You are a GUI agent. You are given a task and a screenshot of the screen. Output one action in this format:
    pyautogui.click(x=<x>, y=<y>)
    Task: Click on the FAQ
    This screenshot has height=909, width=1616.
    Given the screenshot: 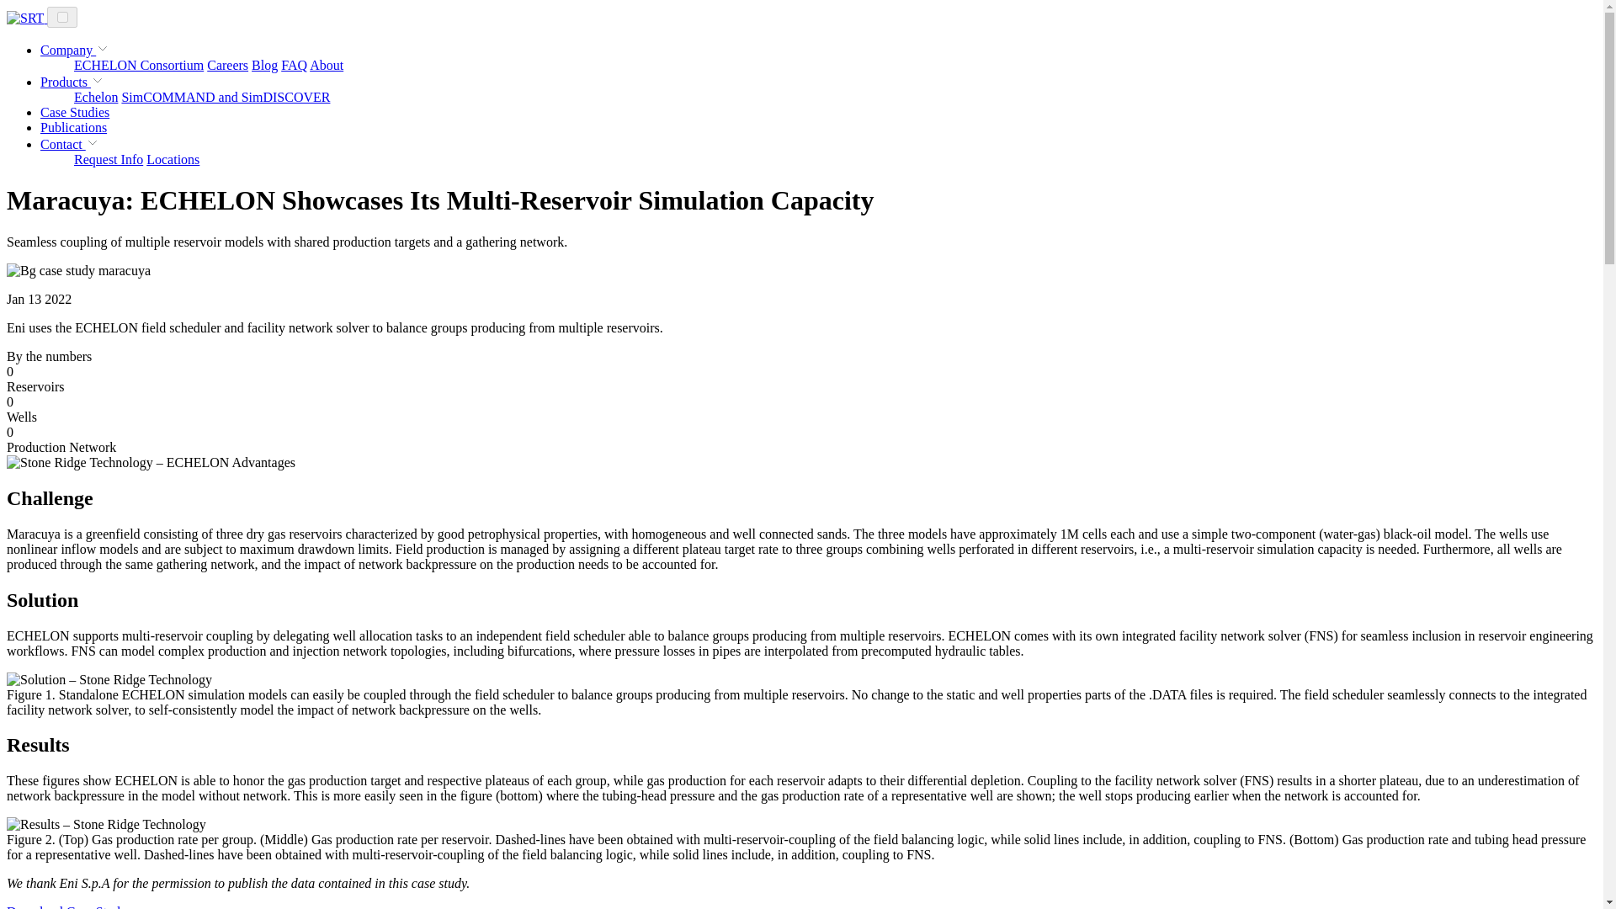 What is the action you would take?
    pyautogui.click(x=294, y=66)
    